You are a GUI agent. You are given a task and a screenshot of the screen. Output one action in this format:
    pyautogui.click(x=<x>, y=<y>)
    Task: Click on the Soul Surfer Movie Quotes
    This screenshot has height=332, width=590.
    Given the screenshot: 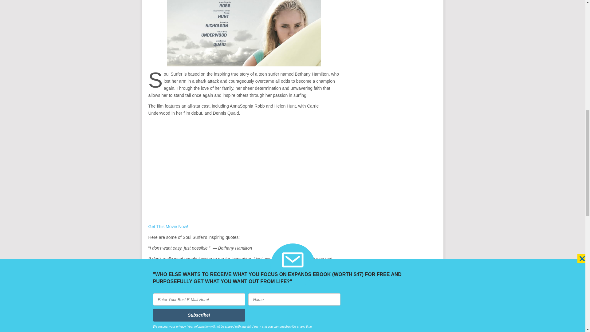 What is the action you would take?
    pyautogui.click(x=244, y=33)
    